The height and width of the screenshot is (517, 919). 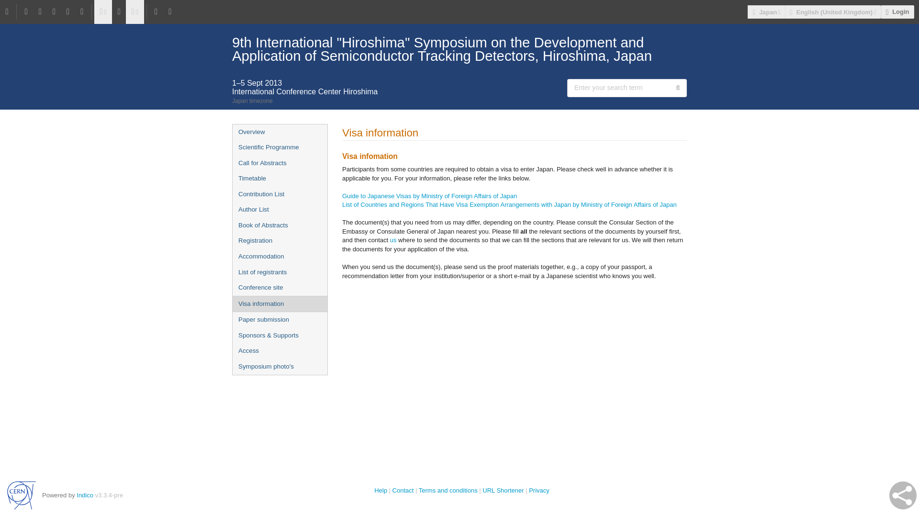 I want to click on Overview, so click(x=280, y=132).